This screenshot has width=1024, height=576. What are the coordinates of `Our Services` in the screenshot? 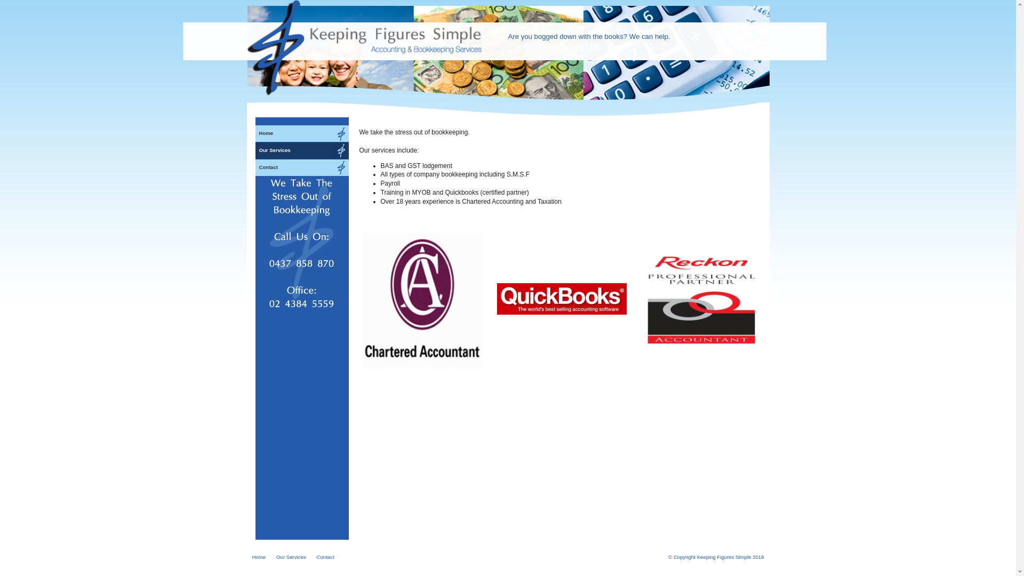 It's located at (291, 558).